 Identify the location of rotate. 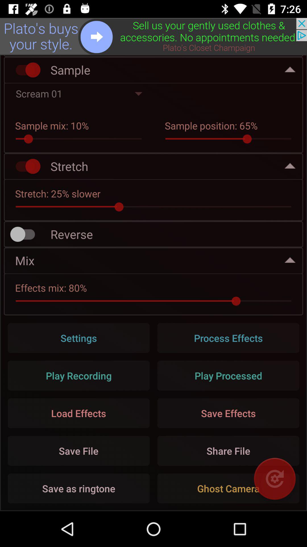
(275, 479).